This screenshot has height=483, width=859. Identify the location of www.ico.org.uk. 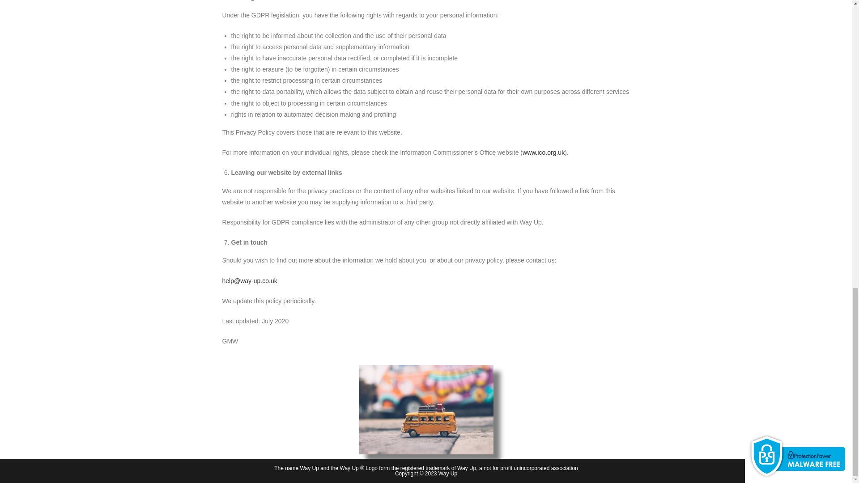
(543, 152).